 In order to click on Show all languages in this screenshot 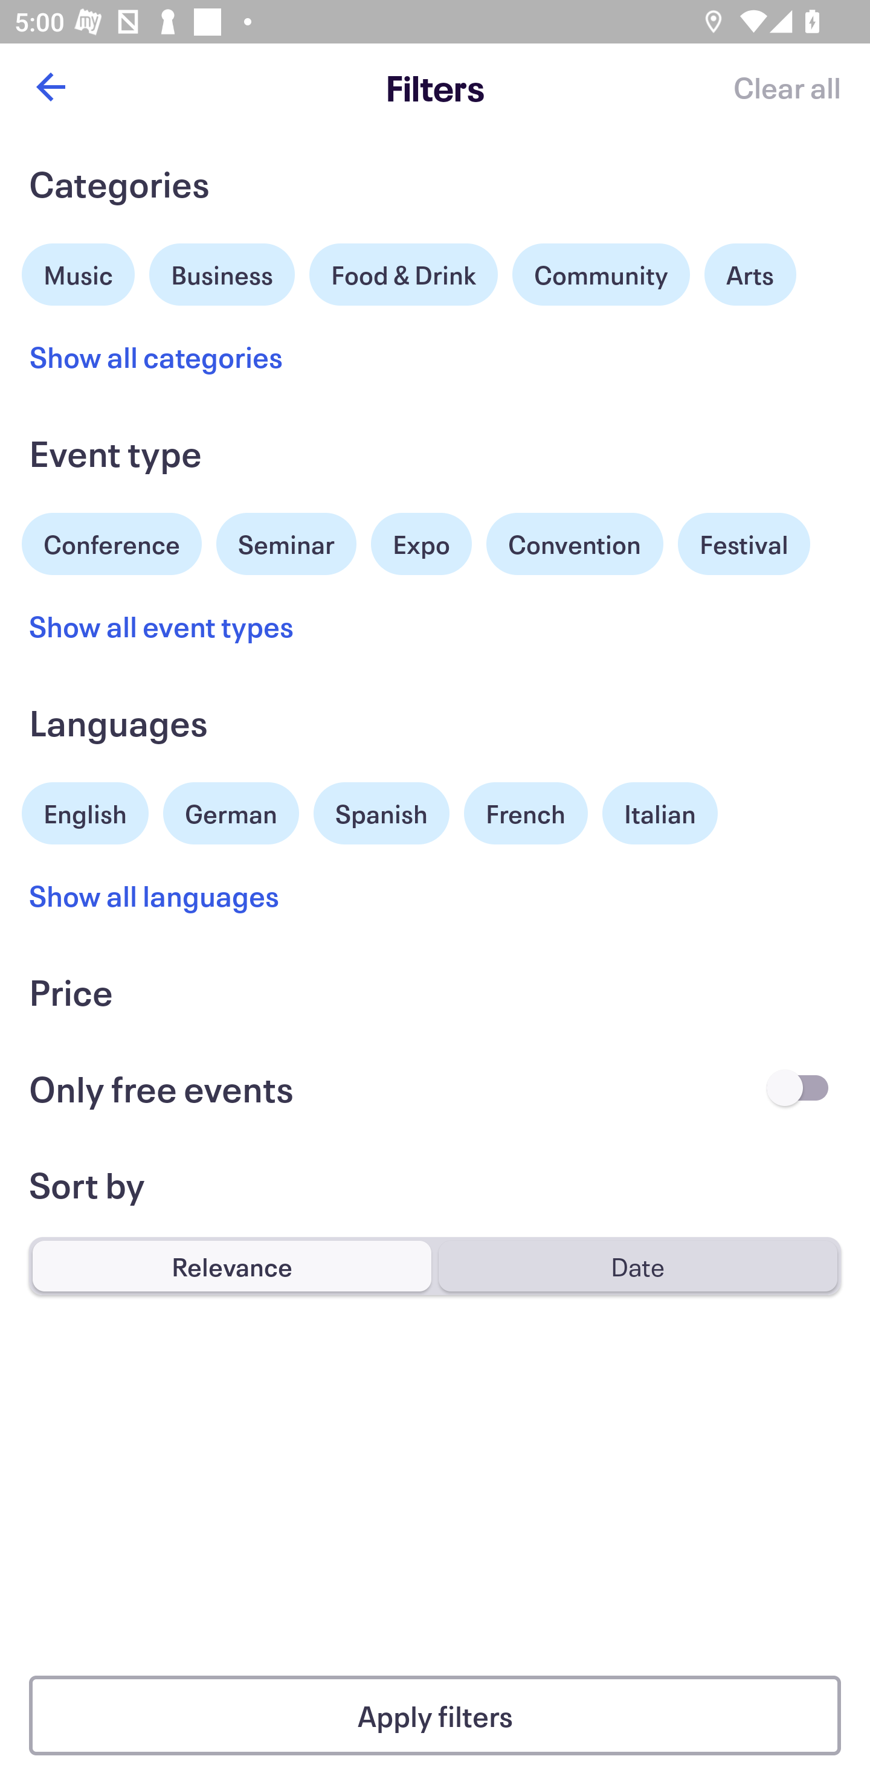, I will do `click(155, 895)`.